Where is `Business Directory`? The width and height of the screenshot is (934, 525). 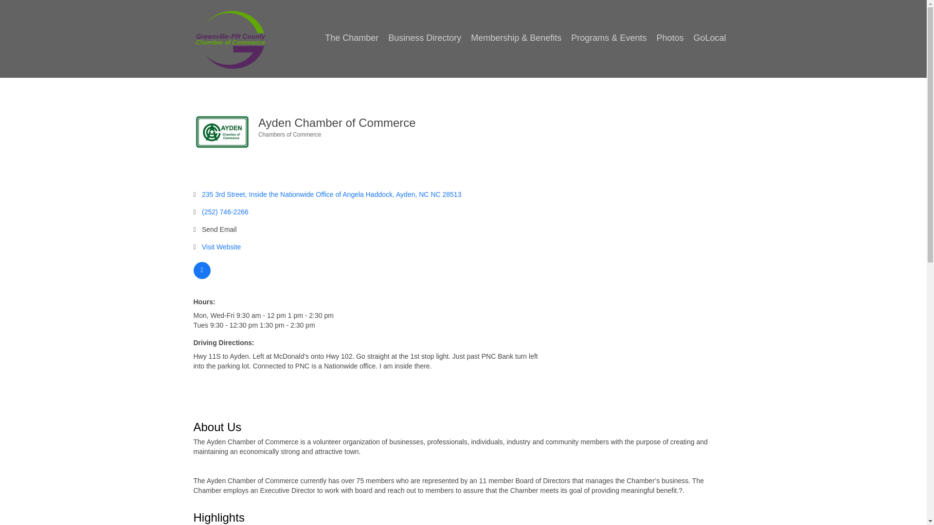
Business Directory is located at coordinates (424, 38).